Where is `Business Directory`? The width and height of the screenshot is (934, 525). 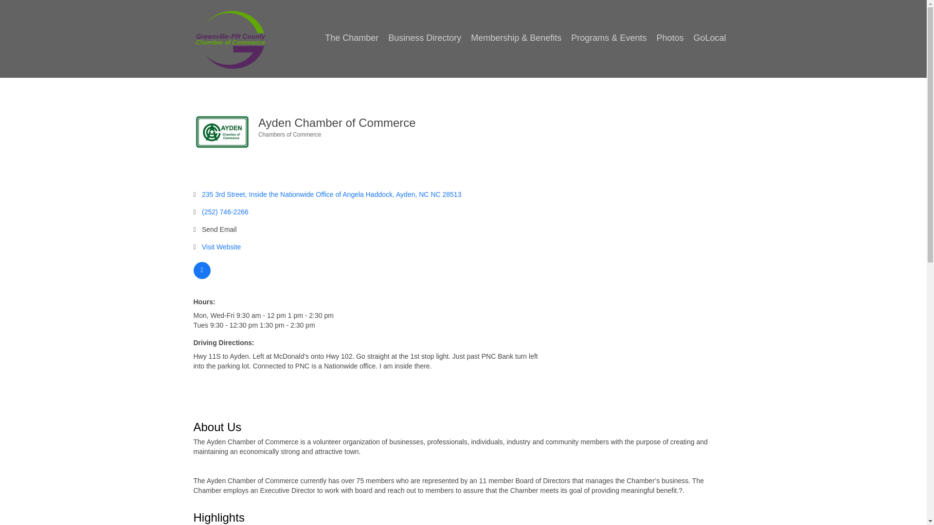
Business Directory is located at coordinates (424, 38).